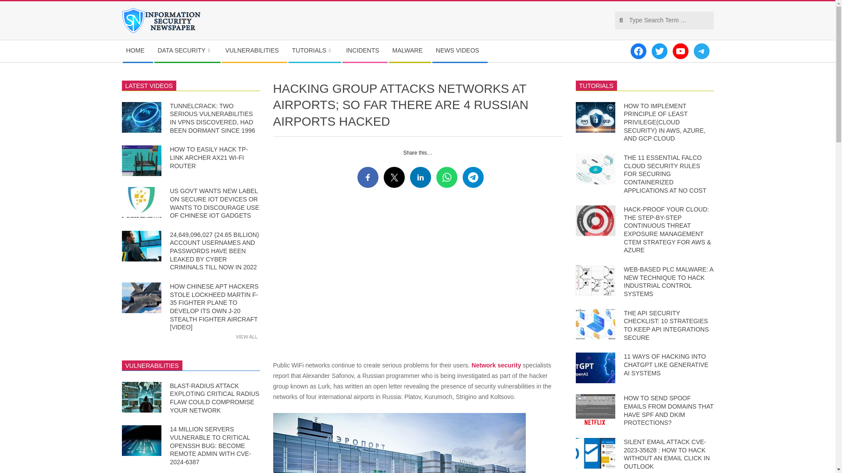 Image resolution: width=842 pixels, height=473 pixels. Describe the element at coordinates (254, 51) in the screenshot. I see `VULNERABILITIES` at that location.